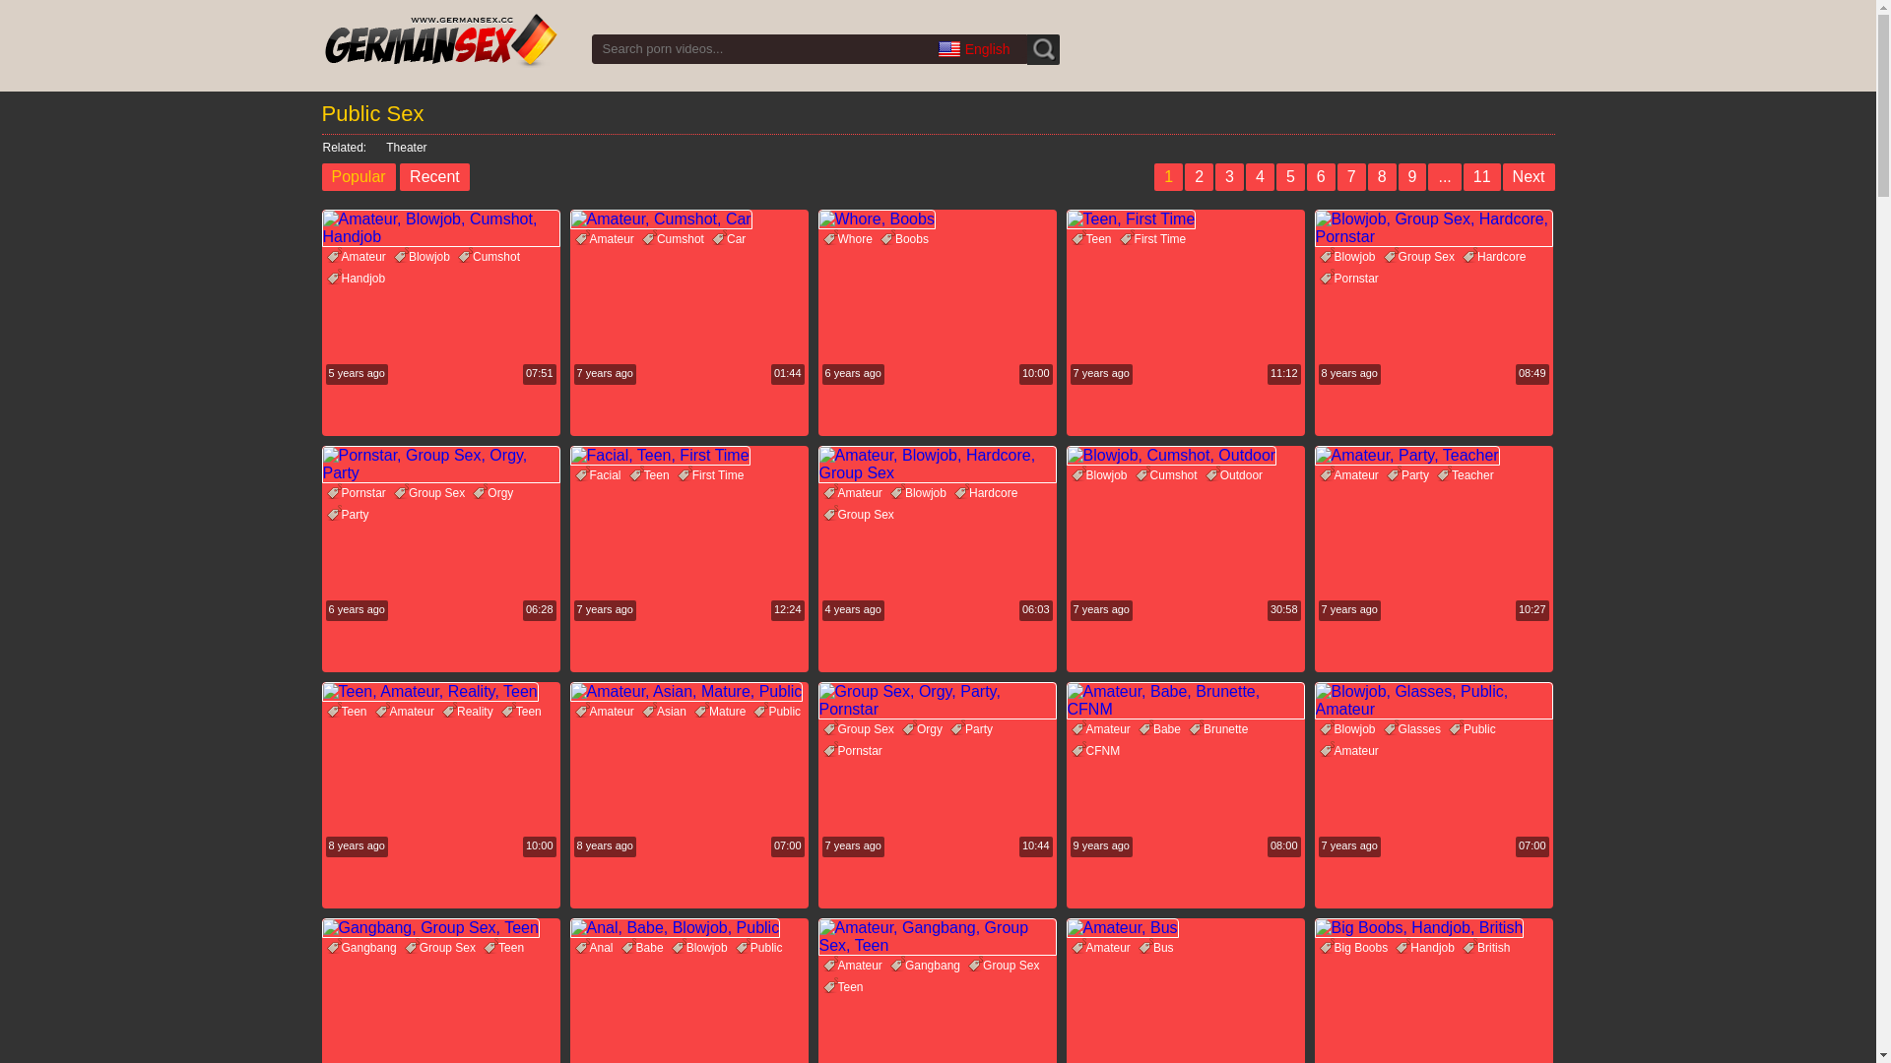 This screenshot has height=1063, width=1891. What do you see at coordinates (688, 219) in the screenshot?
I see `Amateur, Cumshot, Car` at bounding box center [688, 219].